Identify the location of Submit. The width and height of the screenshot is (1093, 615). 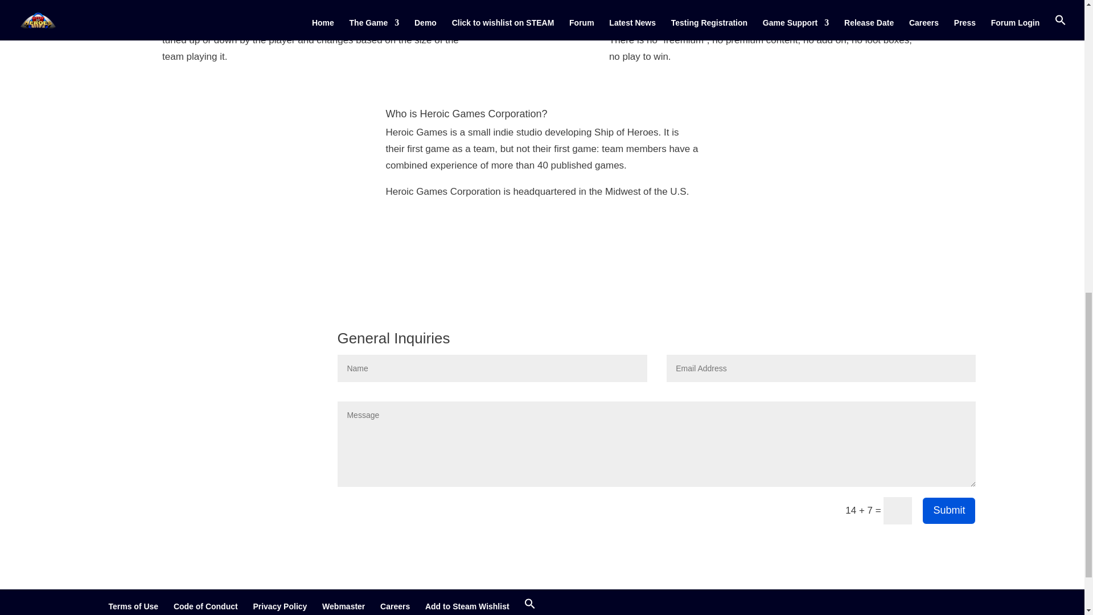
(949, 510).